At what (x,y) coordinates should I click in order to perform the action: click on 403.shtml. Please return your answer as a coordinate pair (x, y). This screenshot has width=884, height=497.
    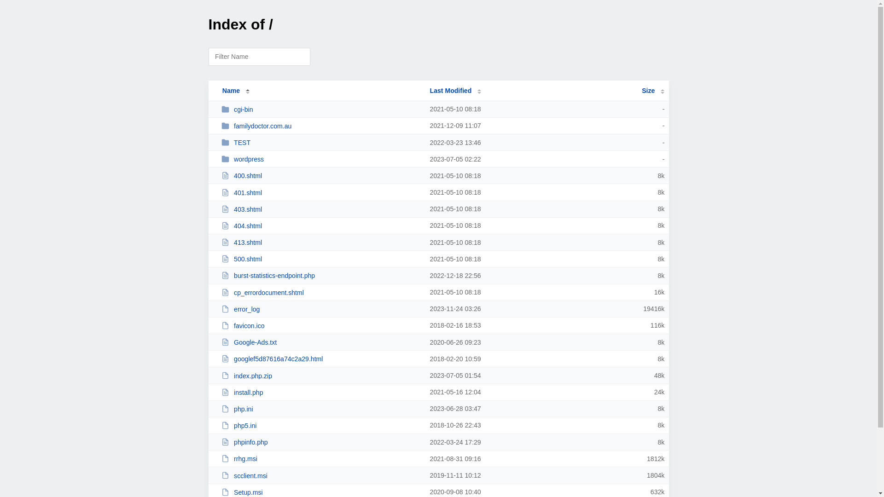
    Looking at the image, I should click on (321, 209).